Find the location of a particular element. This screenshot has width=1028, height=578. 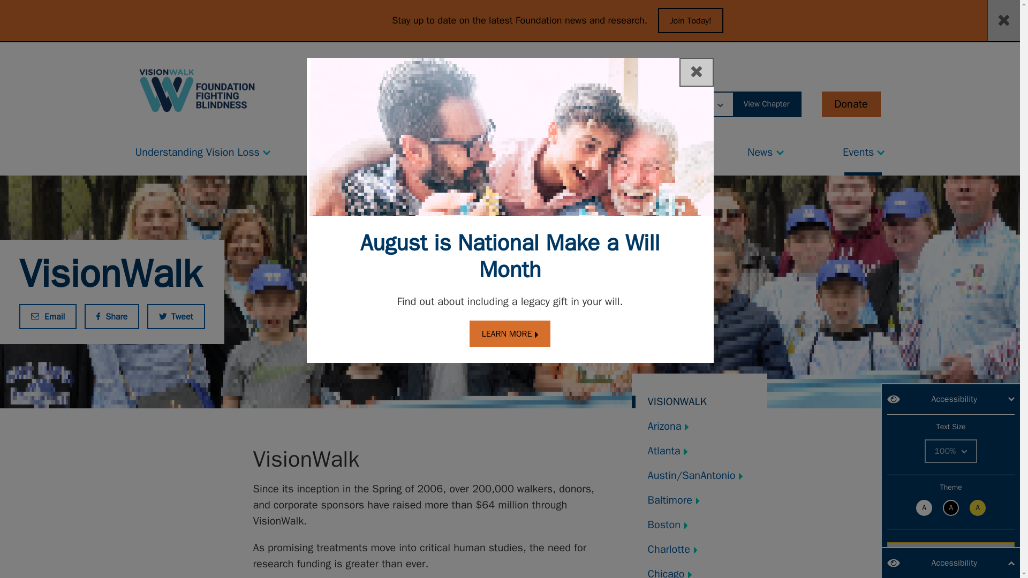

Search is located at coordinates (573, 104).